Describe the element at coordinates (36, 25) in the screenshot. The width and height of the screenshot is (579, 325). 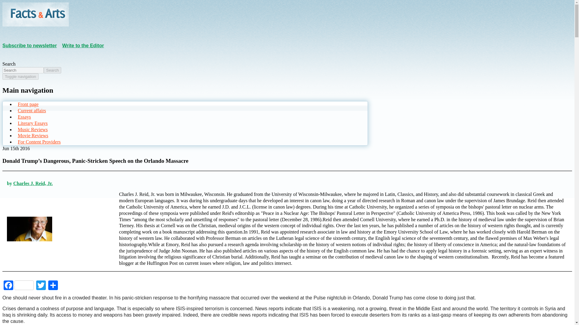
I see `Home` at that location.